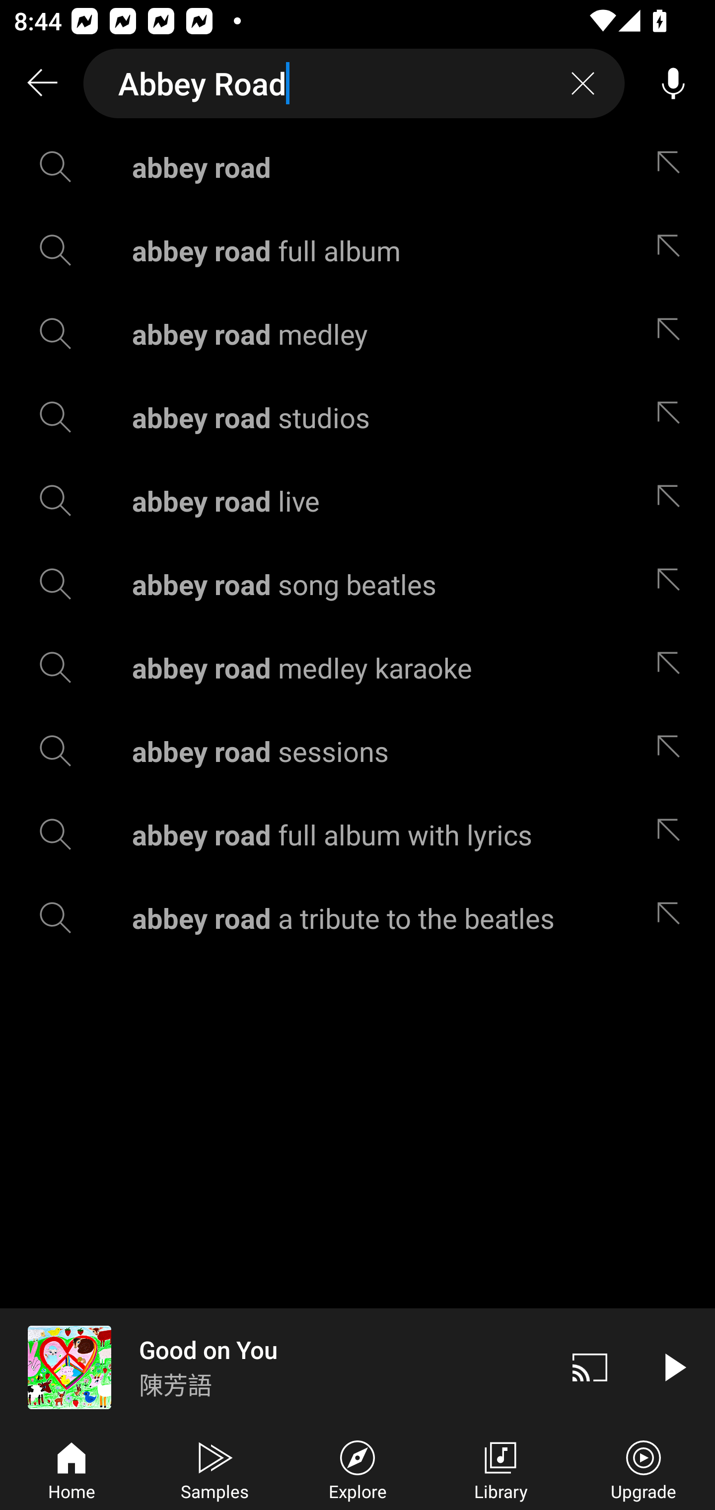 The height and width of the screenshot is (1510, 715). What do you see at coordinates (643, 1468) in the screenshot?
I see `Upgrade` at bounding box center [643, 1468].